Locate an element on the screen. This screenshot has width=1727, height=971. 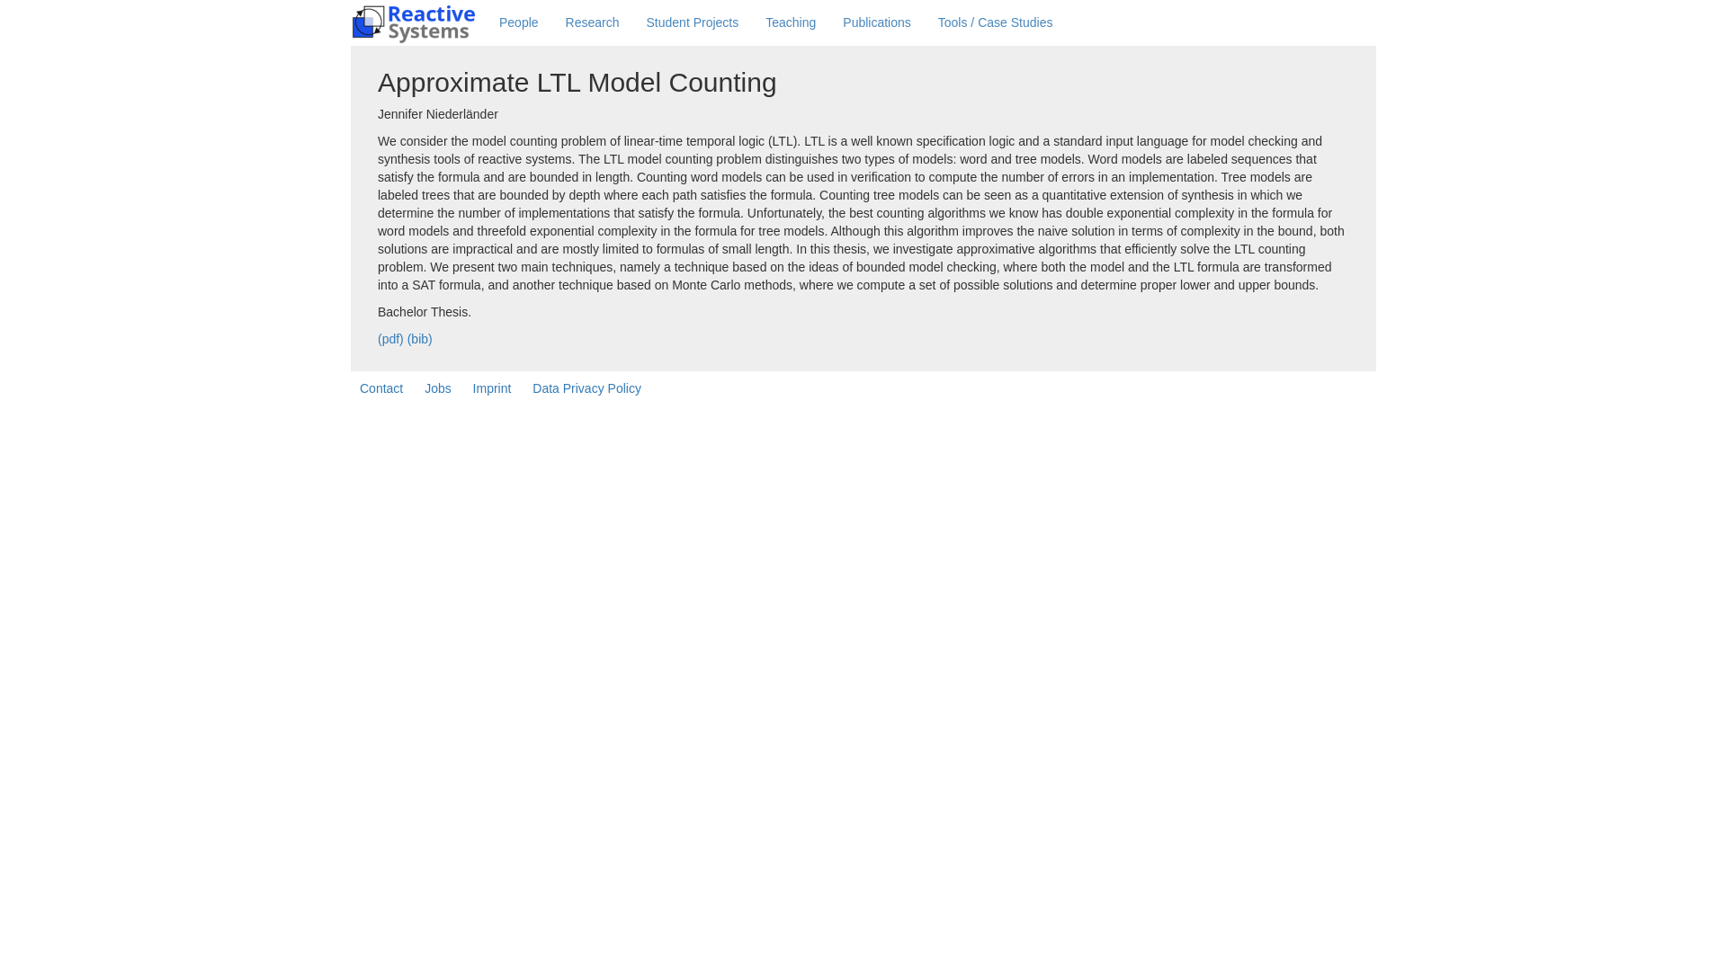
Student Projects is located at coordinates (693, 22).